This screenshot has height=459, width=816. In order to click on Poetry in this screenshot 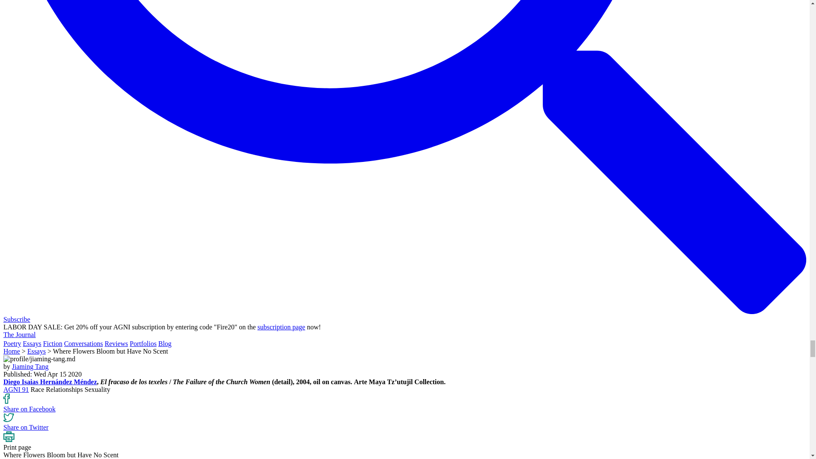, I will do `click(12, 343)`.